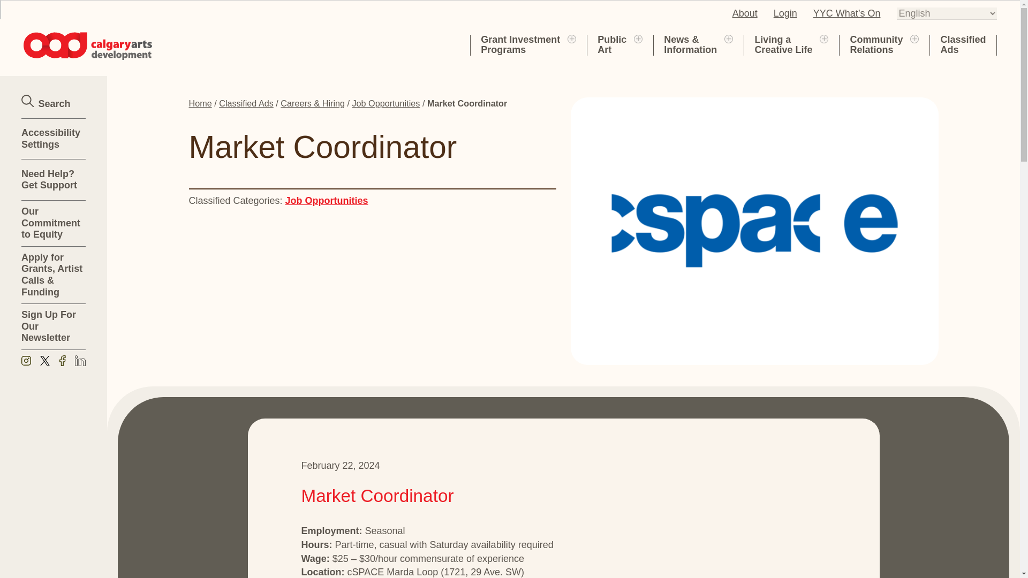  Describe the element at coordinates (783, 44) in the screenshot. I see `About` at that location.